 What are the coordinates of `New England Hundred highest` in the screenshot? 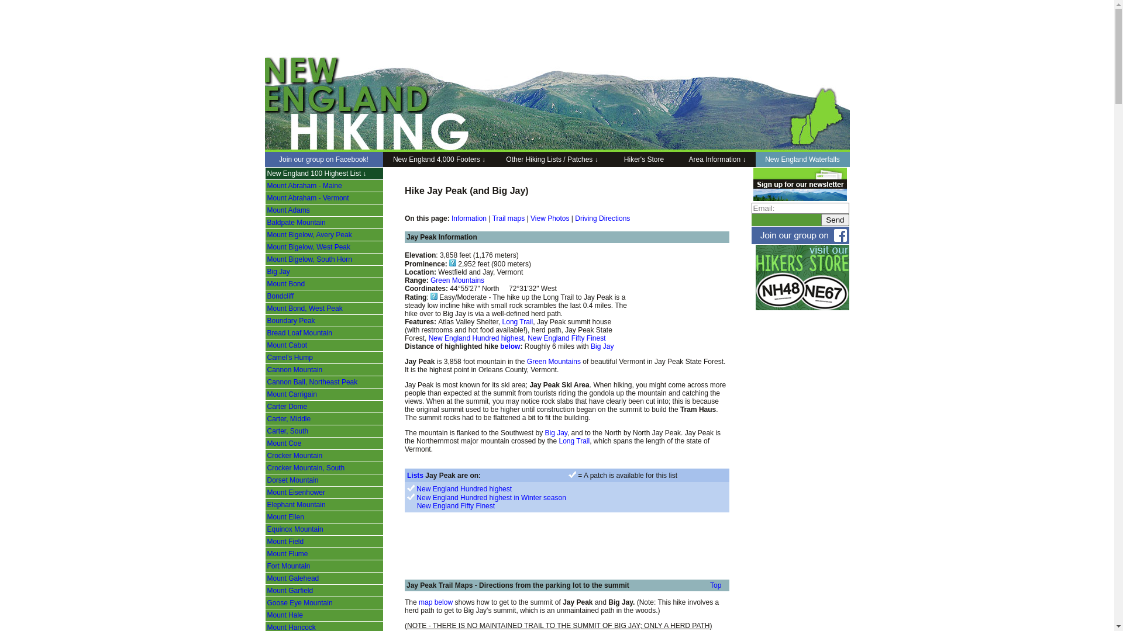 It's located at (464, 489).